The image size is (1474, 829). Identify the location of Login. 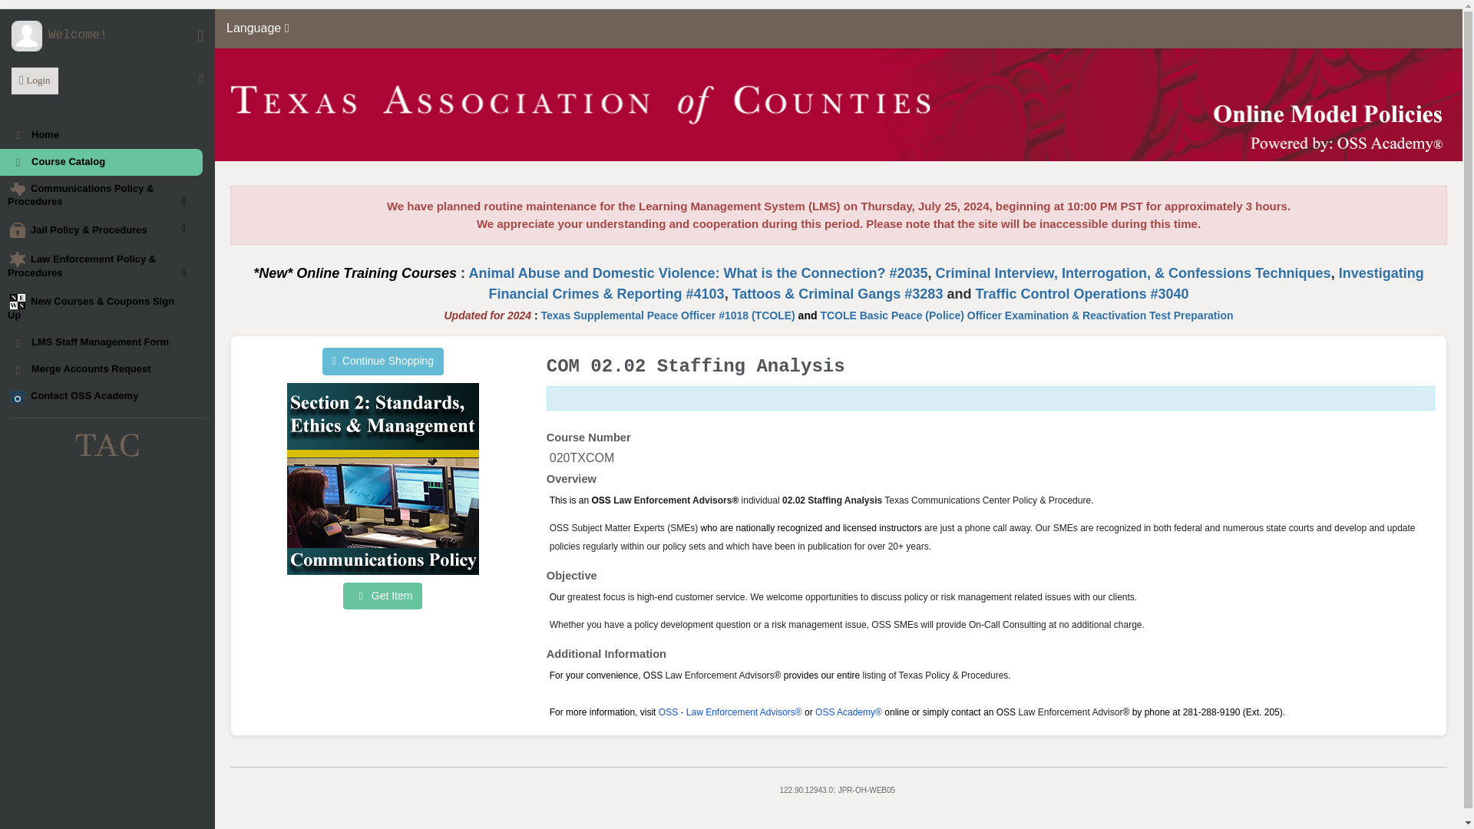
(35, 81).